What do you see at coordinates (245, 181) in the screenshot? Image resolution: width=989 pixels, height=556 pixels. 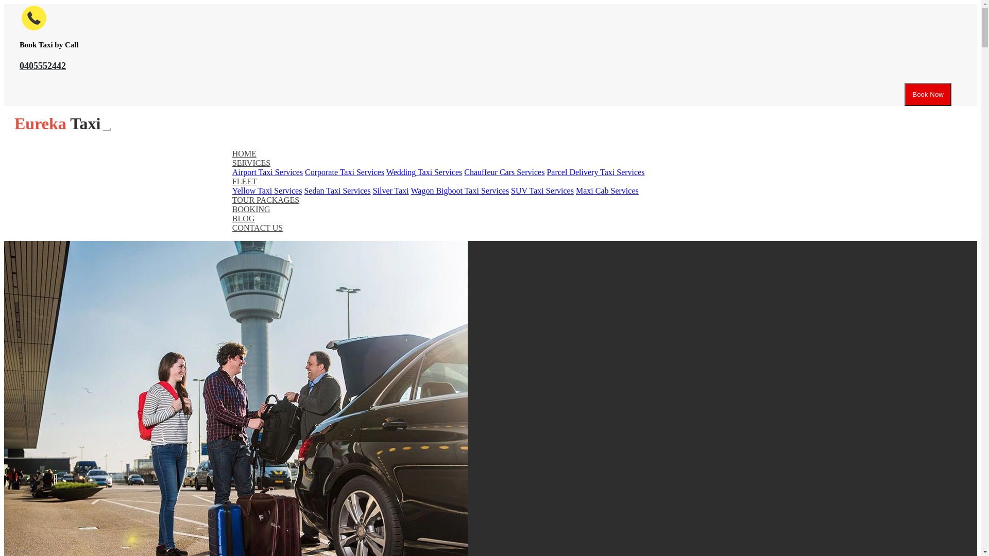 I see `FLEET` at bounding box center [245, 181].